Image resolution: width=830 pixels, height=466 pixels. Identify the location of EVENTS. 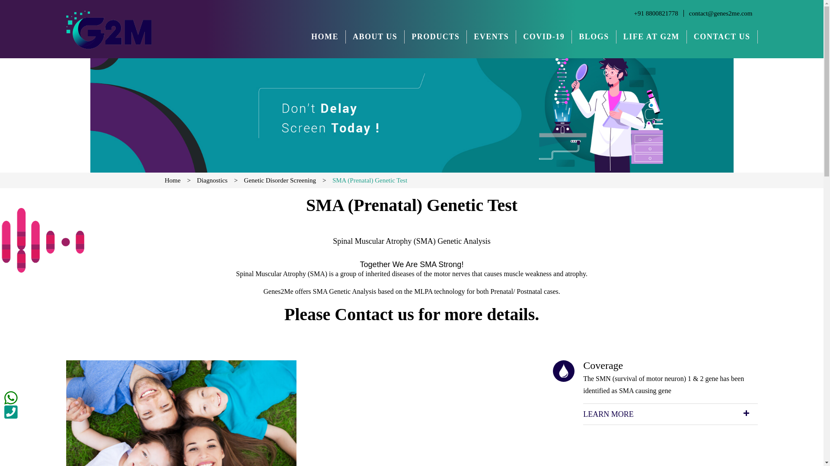
(491, 36).